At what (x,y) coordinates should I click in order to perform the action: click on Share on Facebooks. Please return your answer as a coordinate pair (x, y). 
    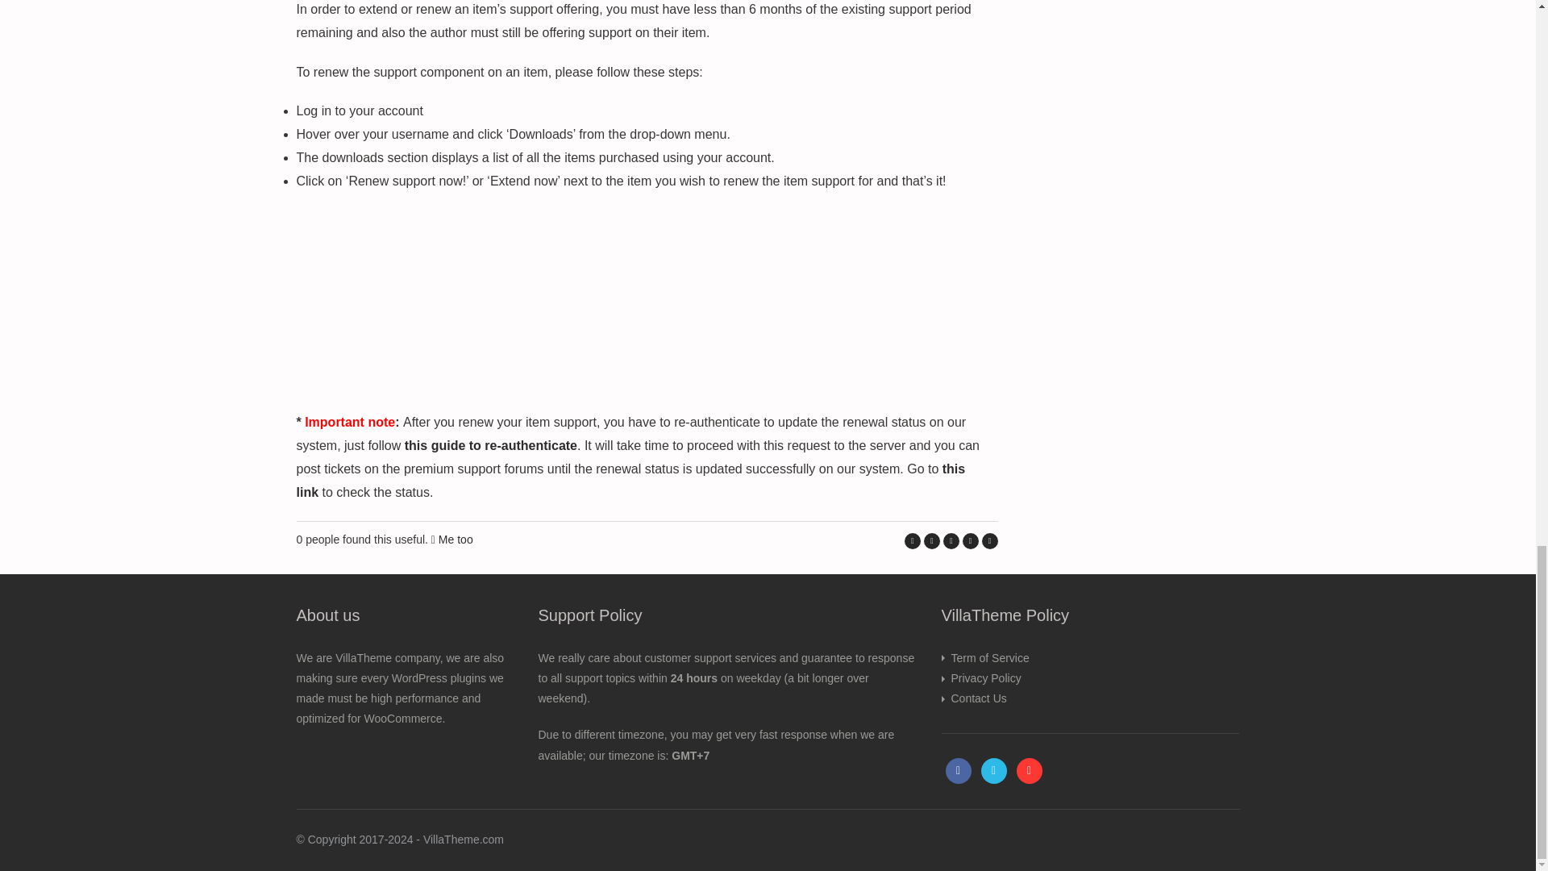
    Looking at the image, I should click on (913, 540).